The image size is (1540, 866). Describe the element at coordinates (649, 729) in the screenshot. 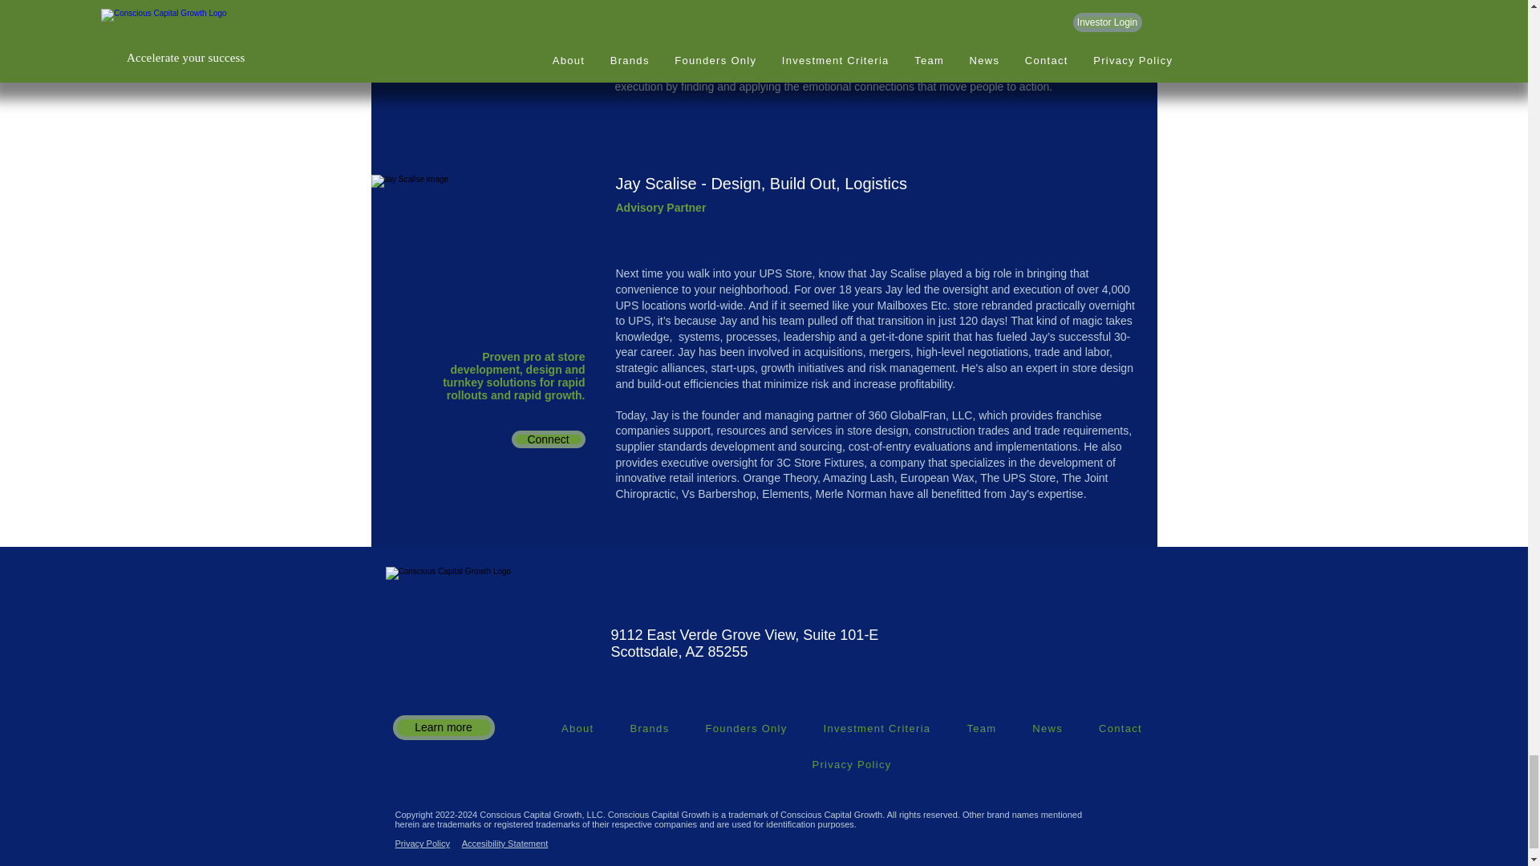

I see `Brands` at that location.